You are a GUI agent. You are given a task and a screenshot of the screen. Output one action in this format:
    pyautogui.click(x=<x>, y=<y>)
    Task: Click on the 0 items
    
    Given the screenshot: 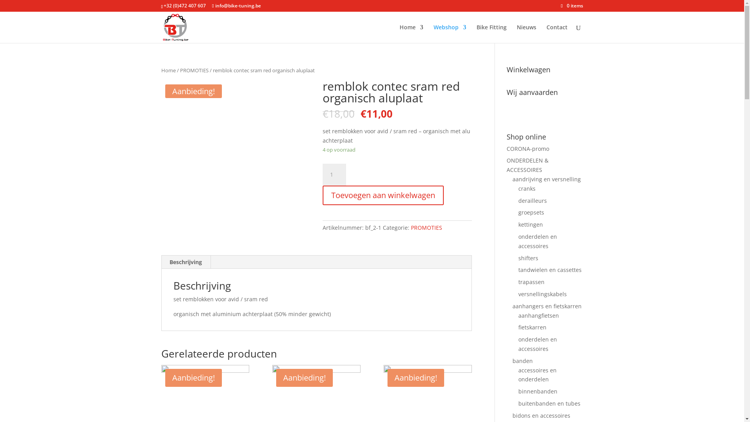 What is the action you would take?
    pyautogui.click(x=572, y=5)
    